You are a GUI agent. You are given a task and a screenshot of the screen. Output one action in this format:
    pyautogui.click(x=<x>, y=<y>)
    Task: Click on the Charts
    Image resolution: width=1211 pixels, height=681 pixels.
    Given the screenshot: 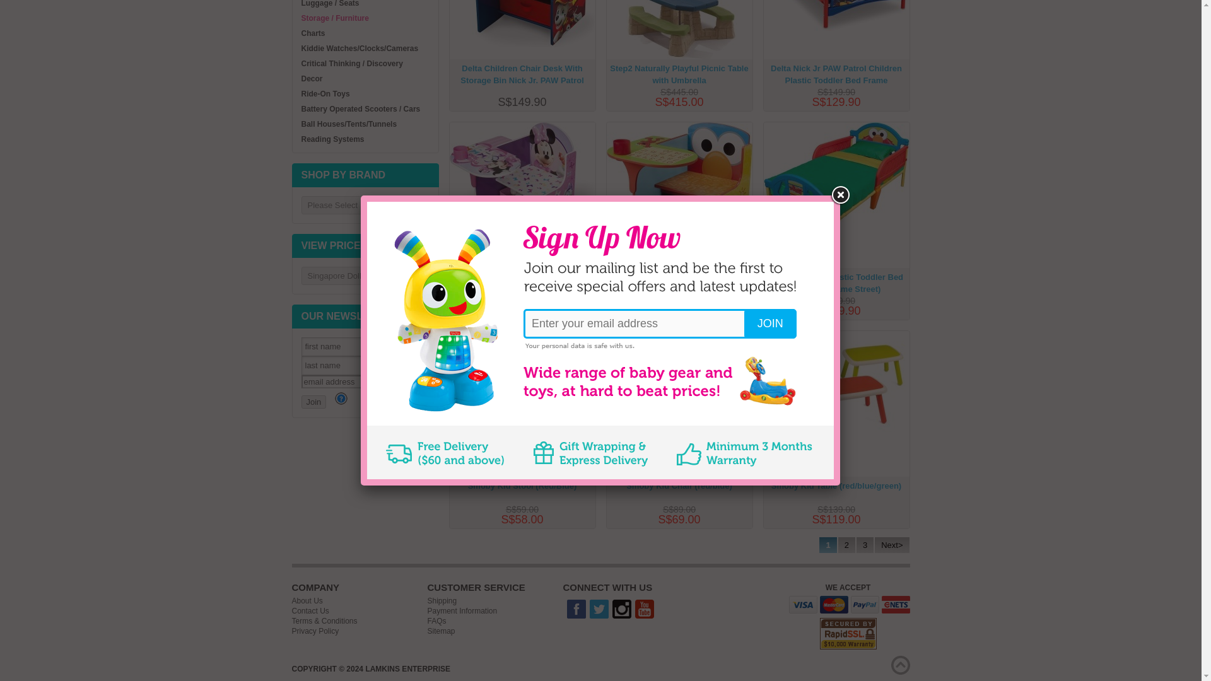 What is the action you would take?
    pyautogui.click(x=313, y=33)
    